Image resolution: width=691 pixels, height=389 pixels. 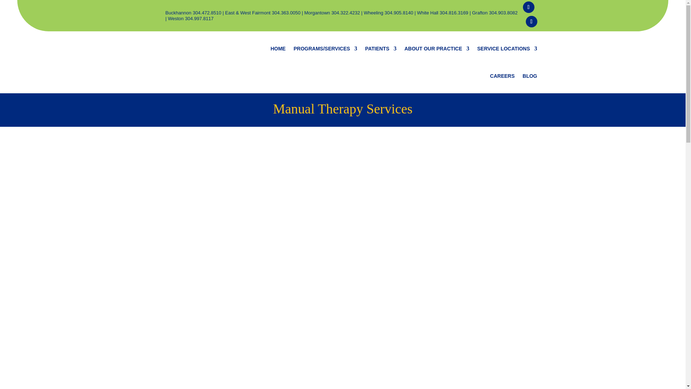 What do you see at coordinates (199, 19) in the screenshot?
I see `304.997.8117` at bounding box center [199, 19].